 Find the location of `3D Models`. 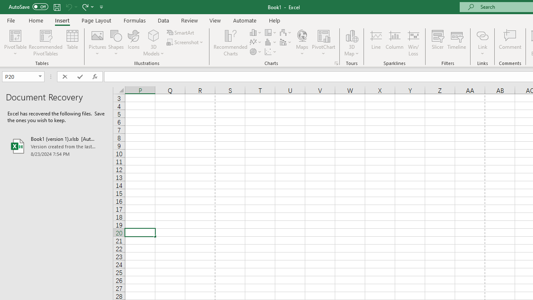

3D Models is located at coordinates (153, 35).